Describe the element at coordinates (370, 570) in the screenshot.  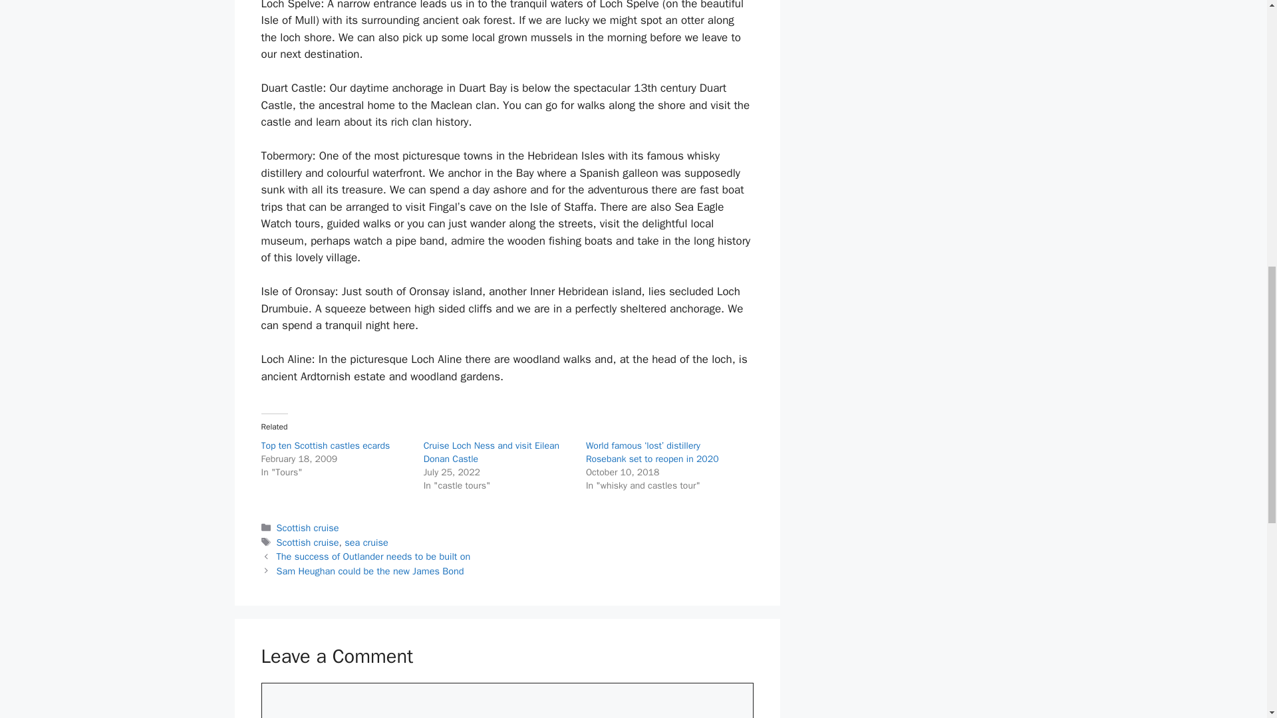
I see `Sam Heughan could be the new James Bond` at that location.